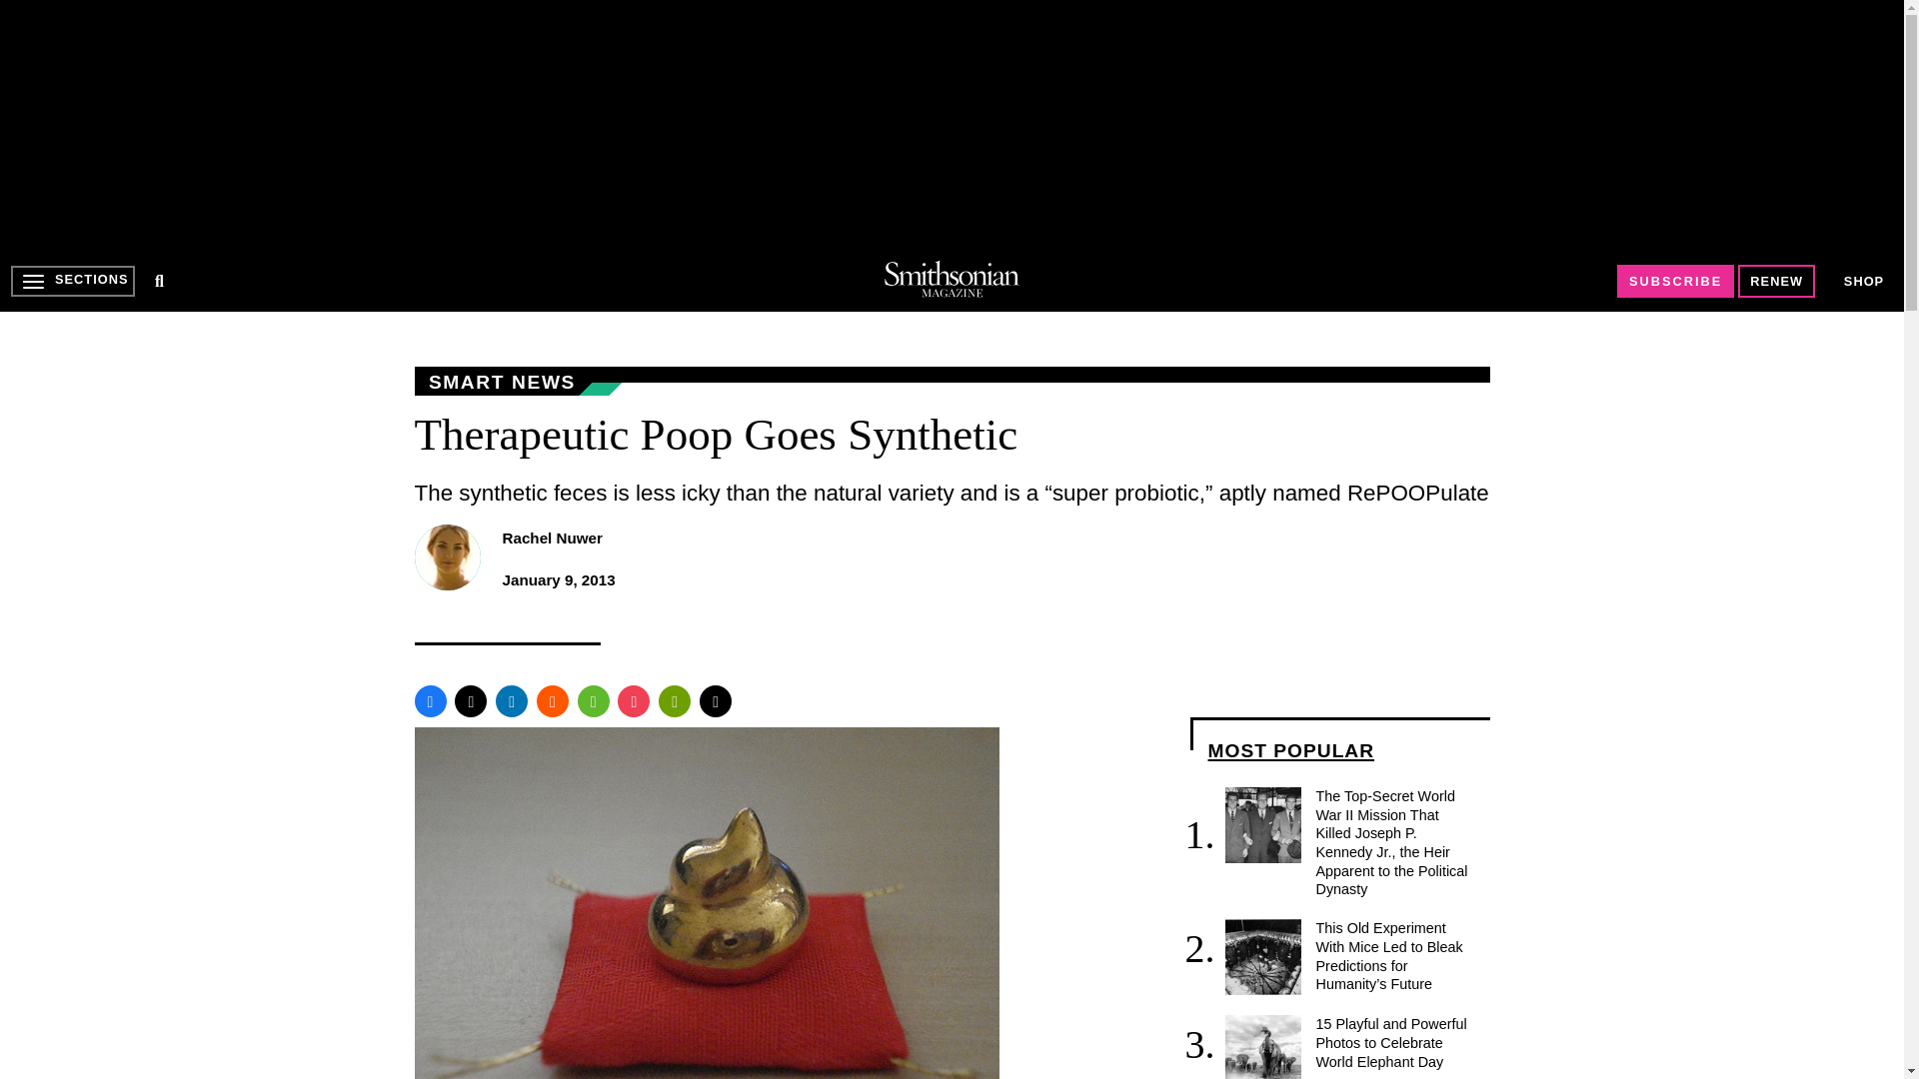 Image resolution: width=1919 pixels, height=1079 pixels. I want to click on Reddit, so click(552, 701).